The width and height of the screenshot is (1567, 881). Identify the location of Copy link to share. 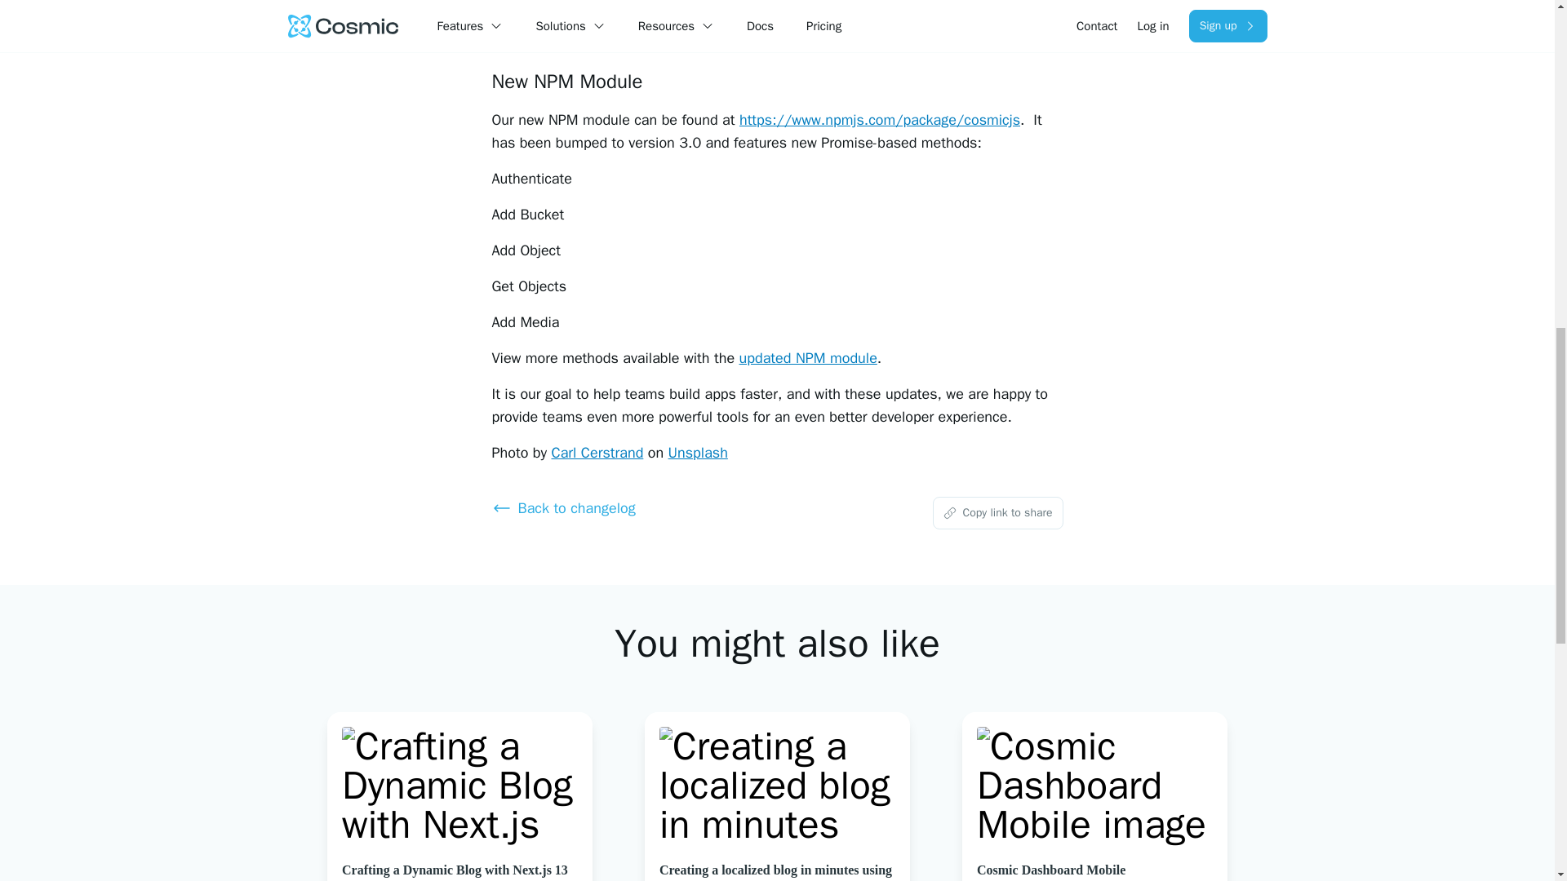
(997, 513).